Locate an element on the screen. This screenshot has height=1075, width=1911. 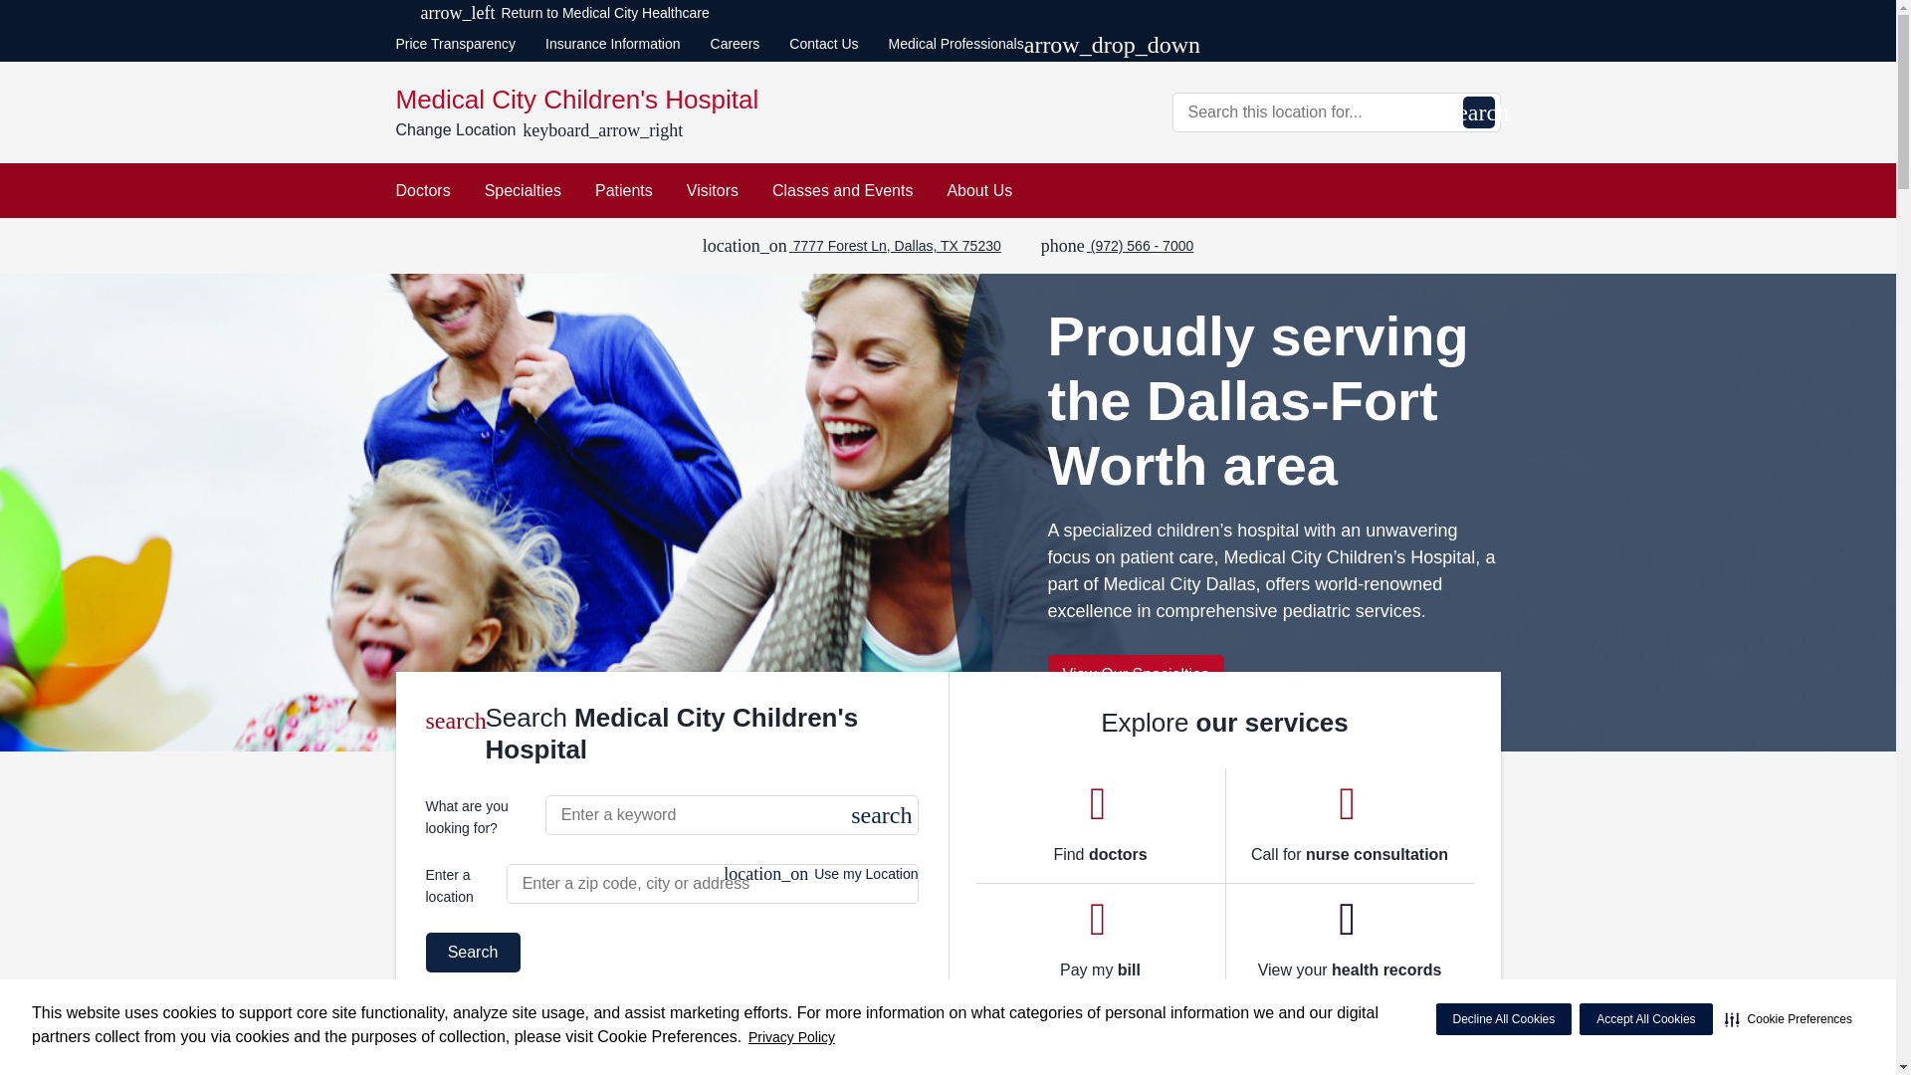
Medical City Children's Hospital is located at coordinates (665, 100).